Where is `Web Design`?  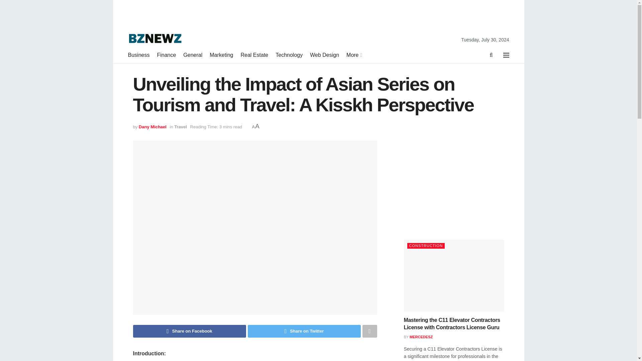 Web Design is located at coordinates (324, 55).